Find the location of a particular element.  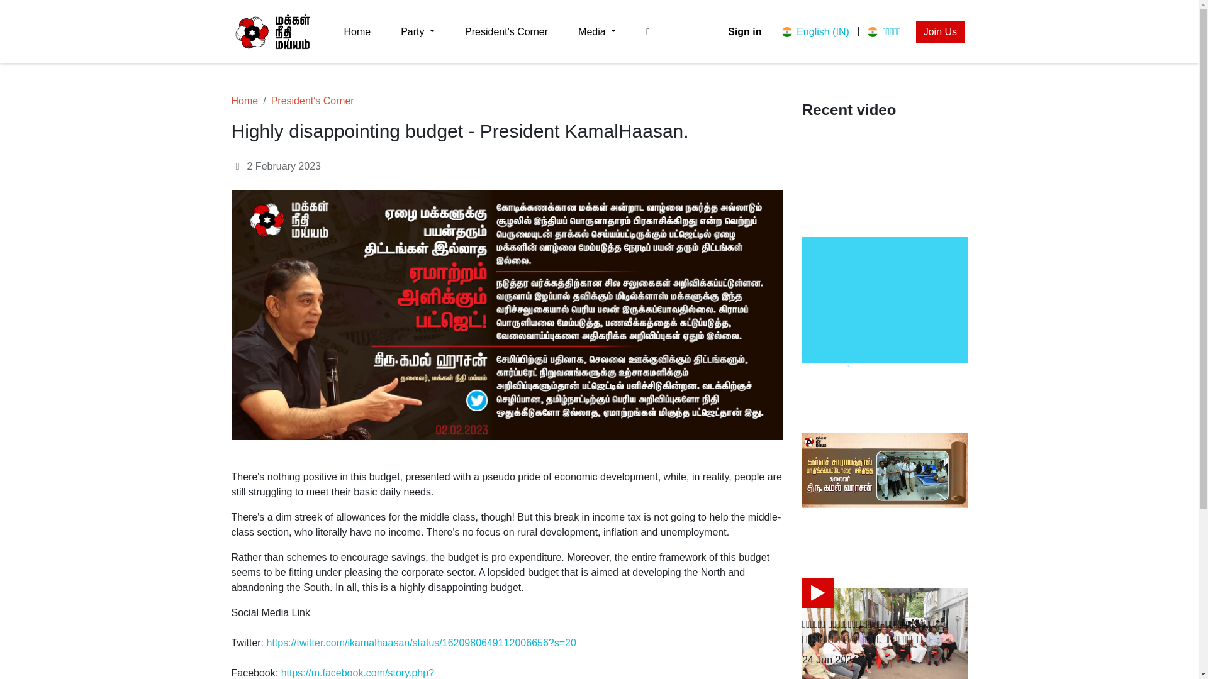

Sign in is located at coordinates (744, 31).